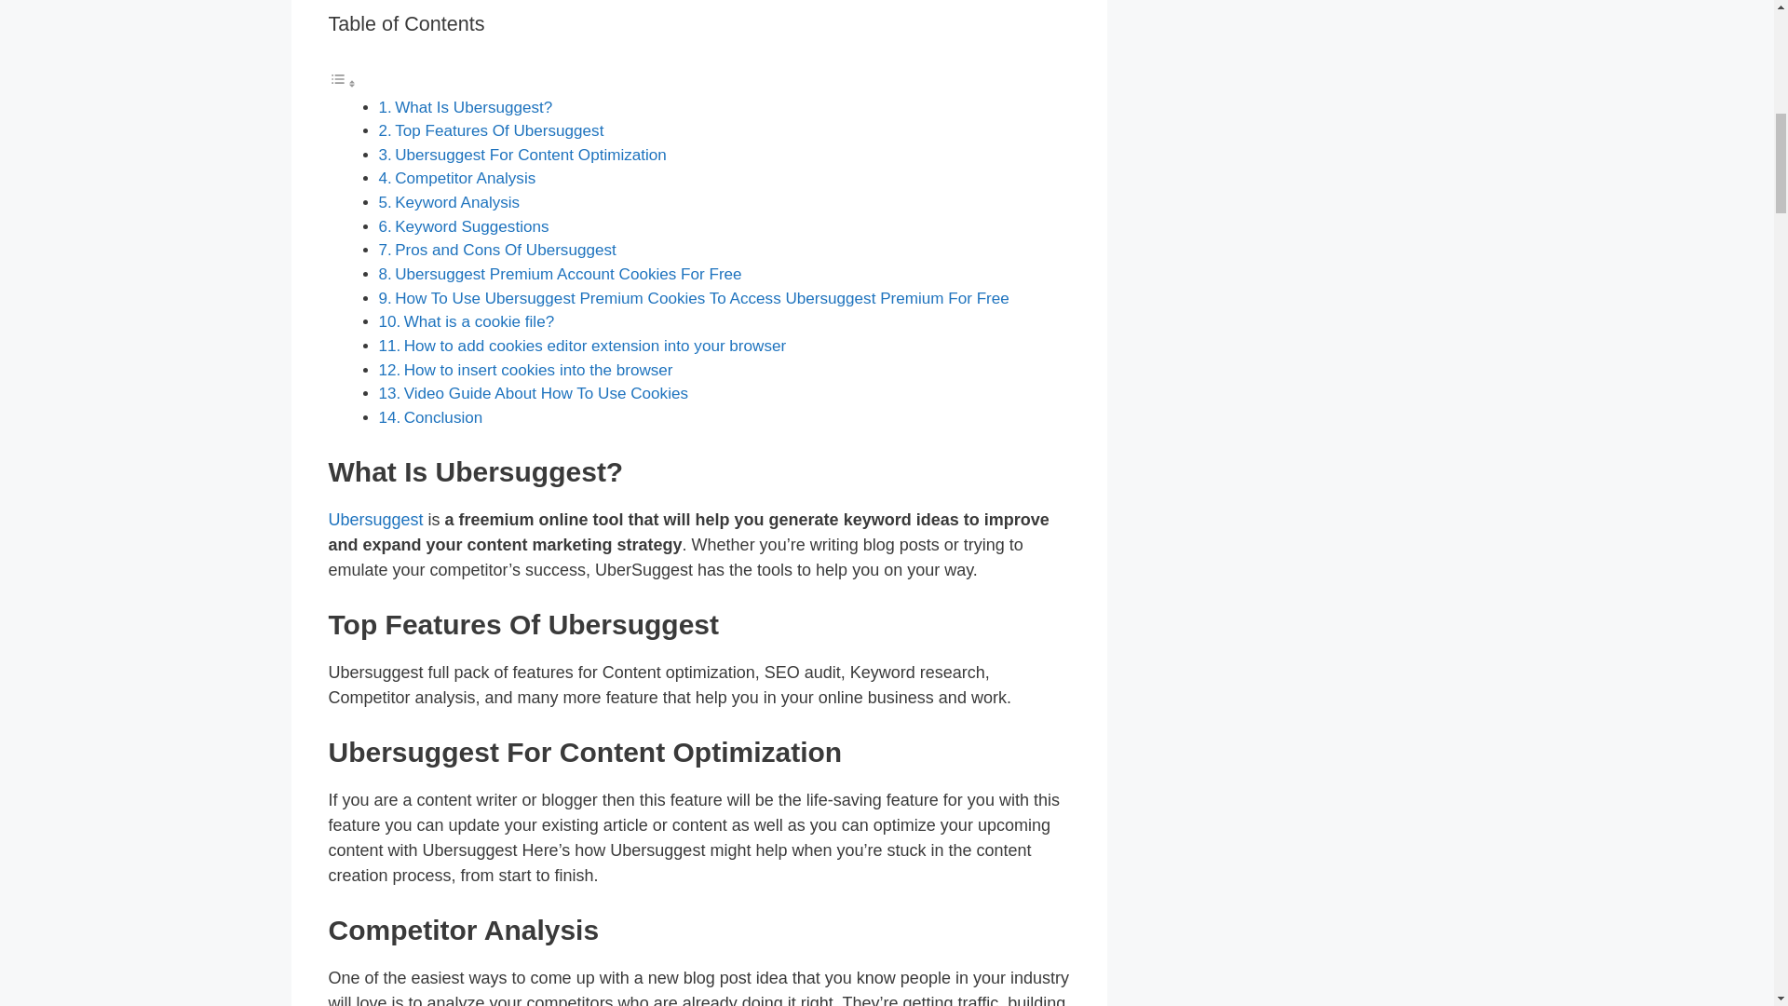 Image resolution: width=1788 pixels, height=1006 pixels. What do you see at coordinates (531, 155) in the screenshot?
I see `Ubersuggest For Content Optimization` at bounding box center [531, 155].